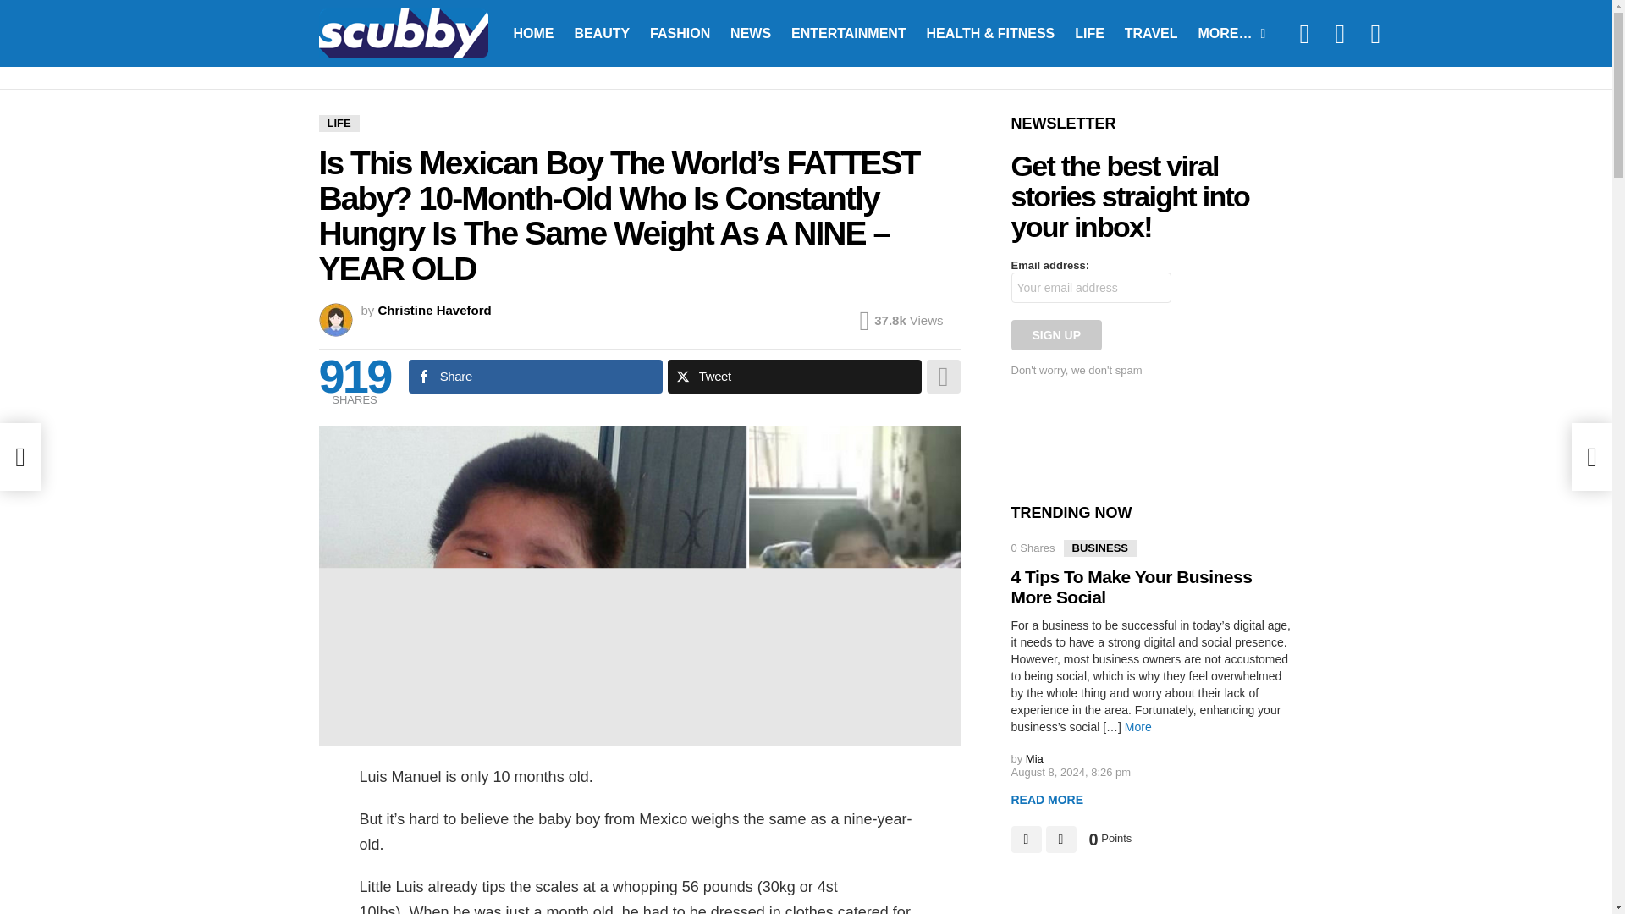 This screenshot has width=1625, height=914. I want to click on Christine Haveford, so click(435, 310).